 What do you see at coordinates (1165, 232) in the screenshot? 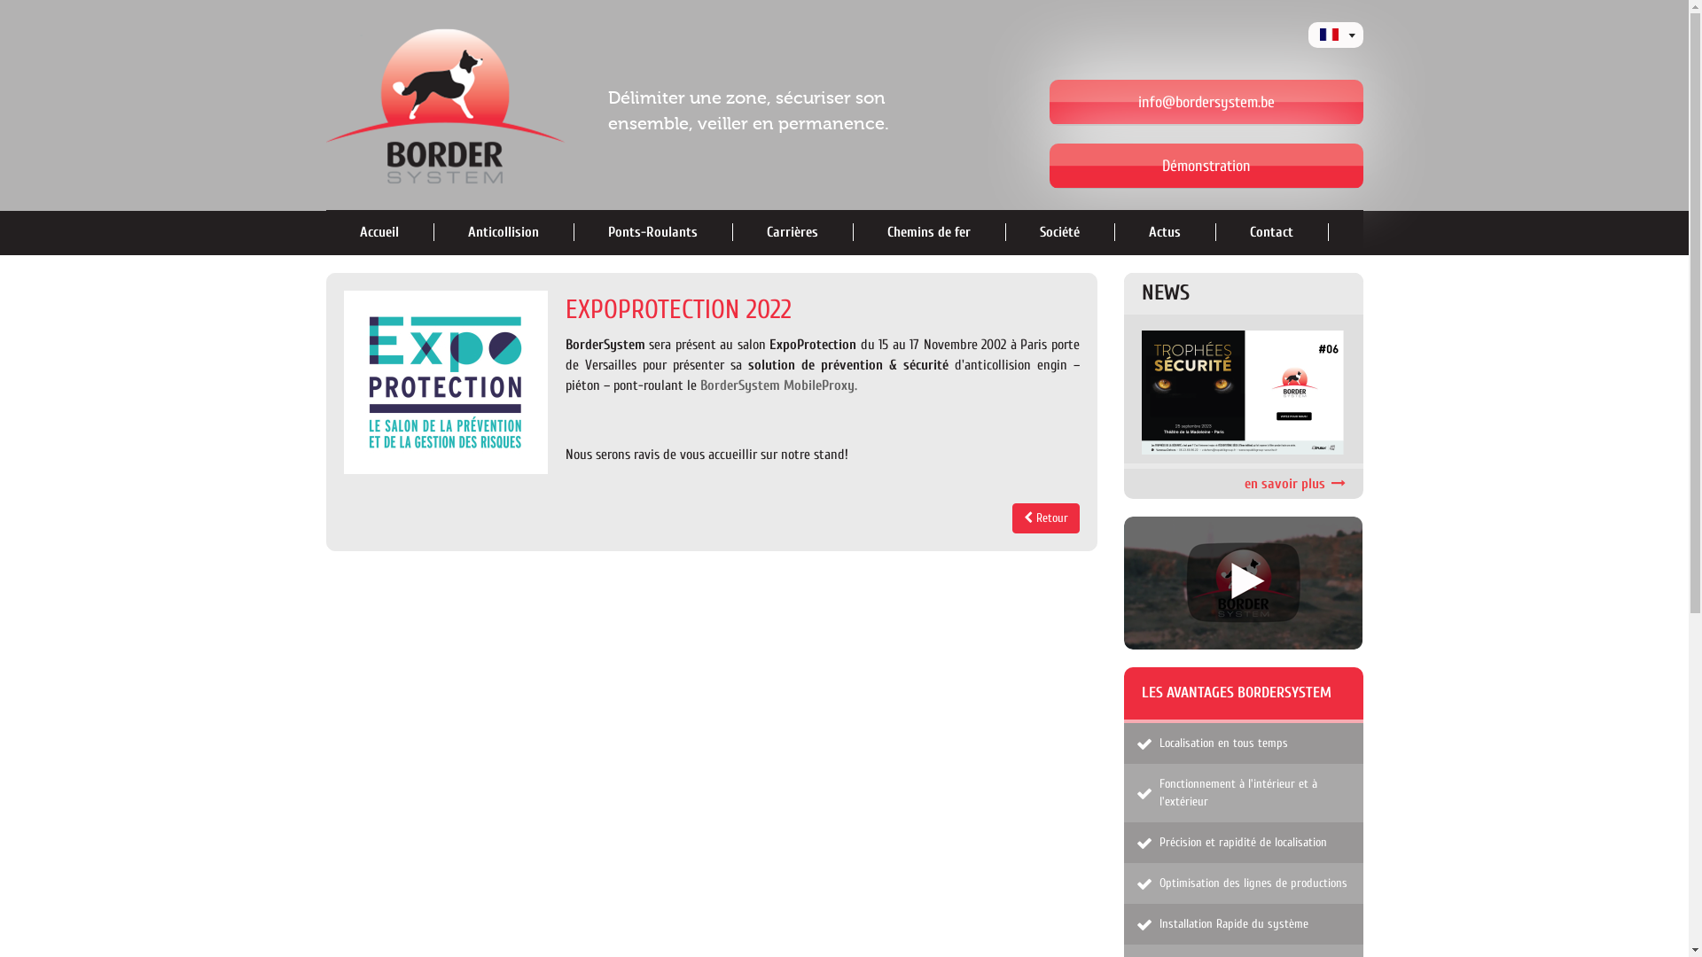
I see `Actus` at bounding box center [1165, 232].